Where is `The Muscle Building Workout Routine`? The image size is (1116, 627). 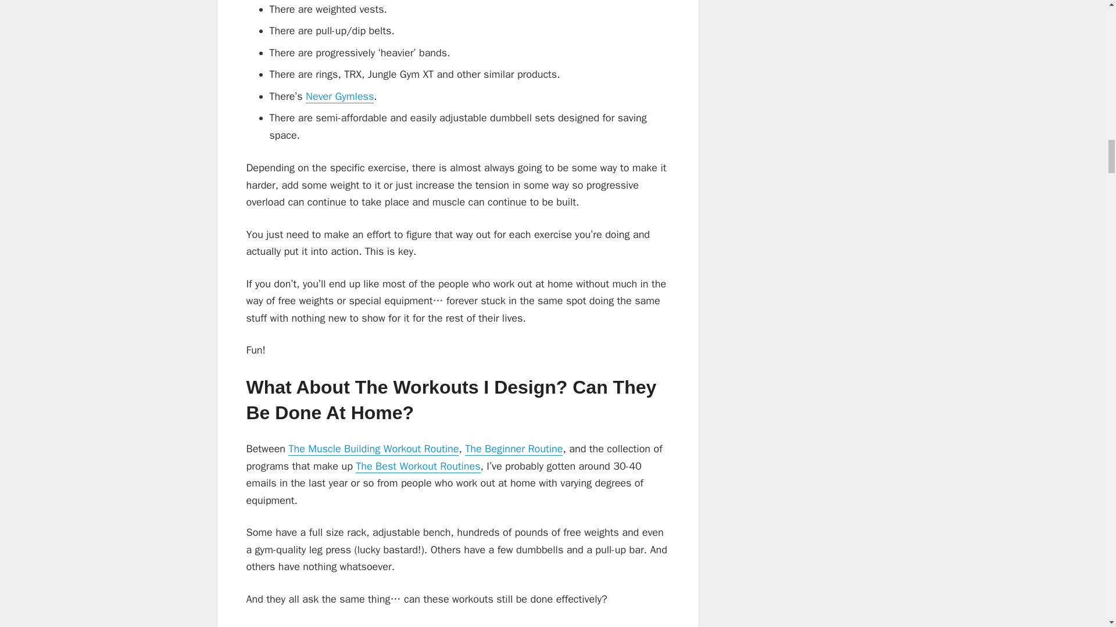
The Muscle Building Workout Routine is located at coordinates (373, 449).